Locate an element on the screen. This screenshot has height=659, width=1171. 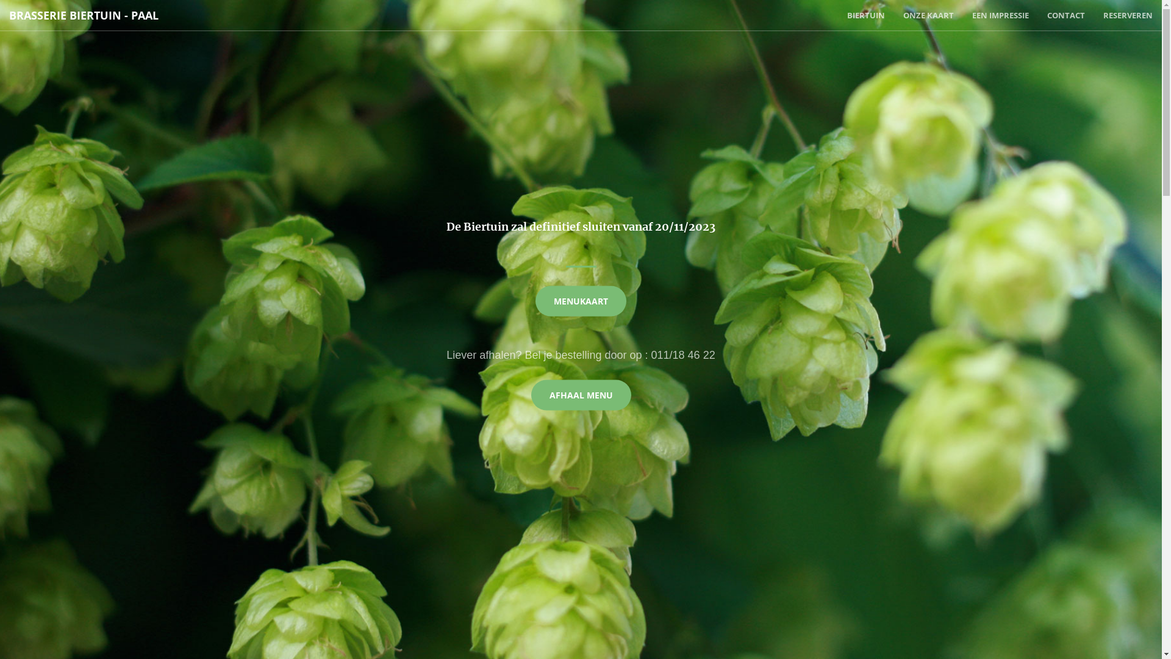
BRASSERIE BIERTUIN - PAAL is located at coordinates (84, 15).